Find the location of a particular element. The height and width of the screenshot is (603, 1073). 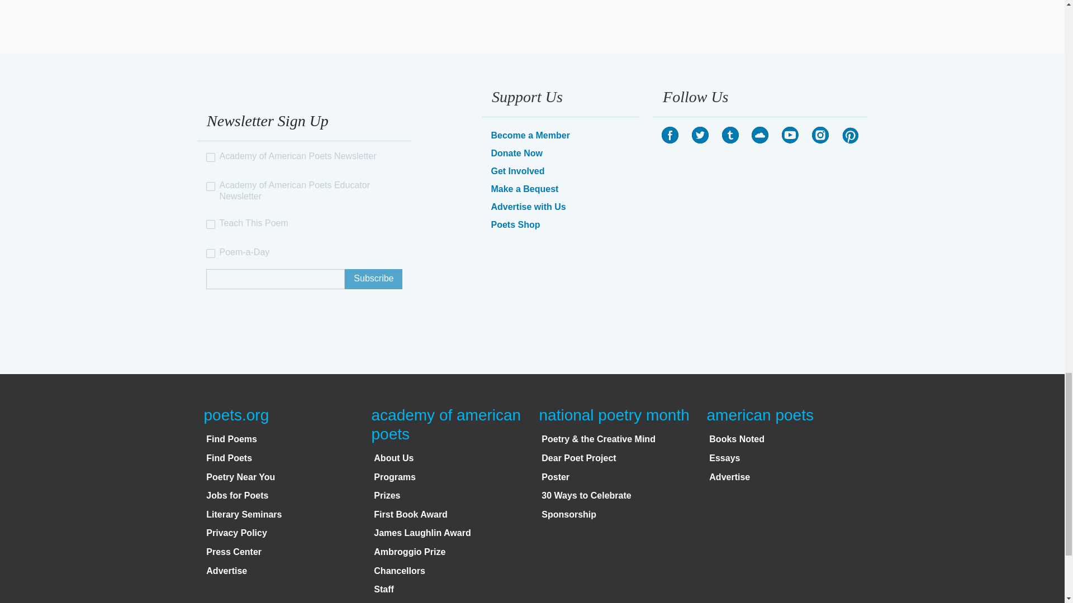

Poetry Near You is located at coordinates (240, 477).